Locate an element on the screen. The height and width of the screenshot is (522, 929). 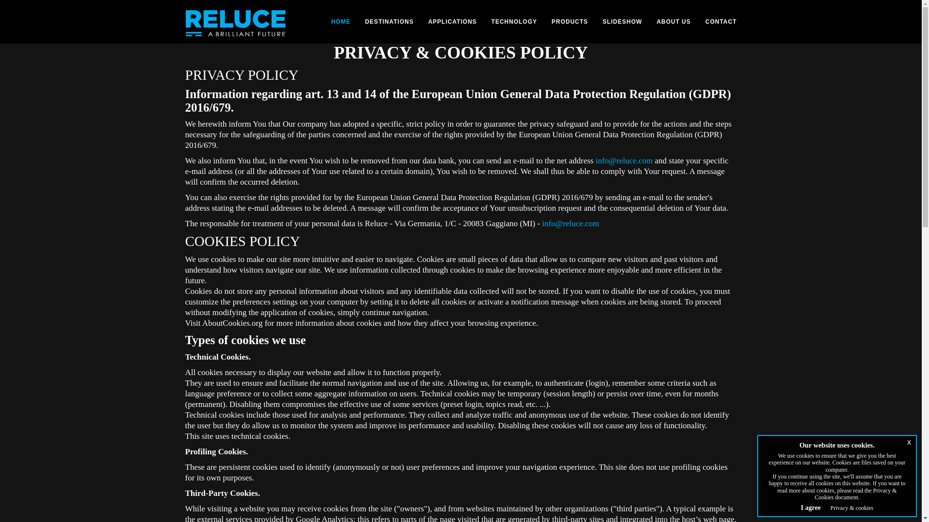
SLIDESHOW is located at coordinates (622, 22).